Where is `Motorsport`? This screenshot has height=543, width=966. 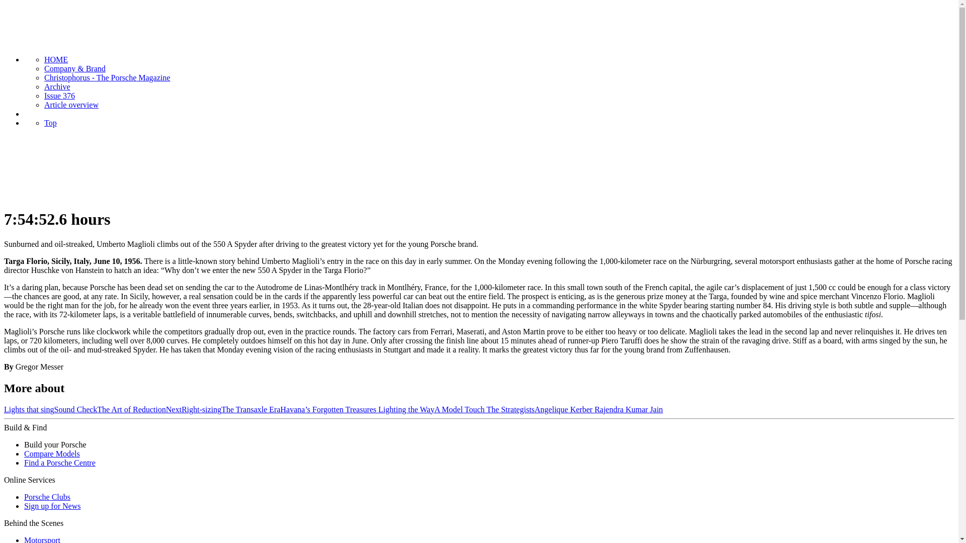 Motorsport is located at coordinates (42, 539).